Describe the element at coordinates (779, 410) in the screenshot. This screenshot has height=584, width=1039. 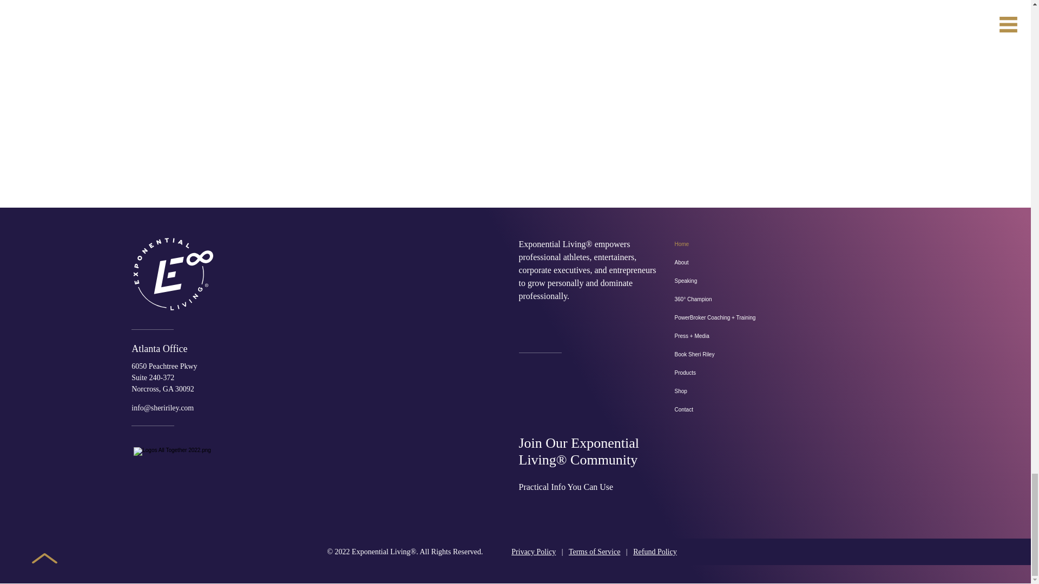
I see `Contact` at that location.